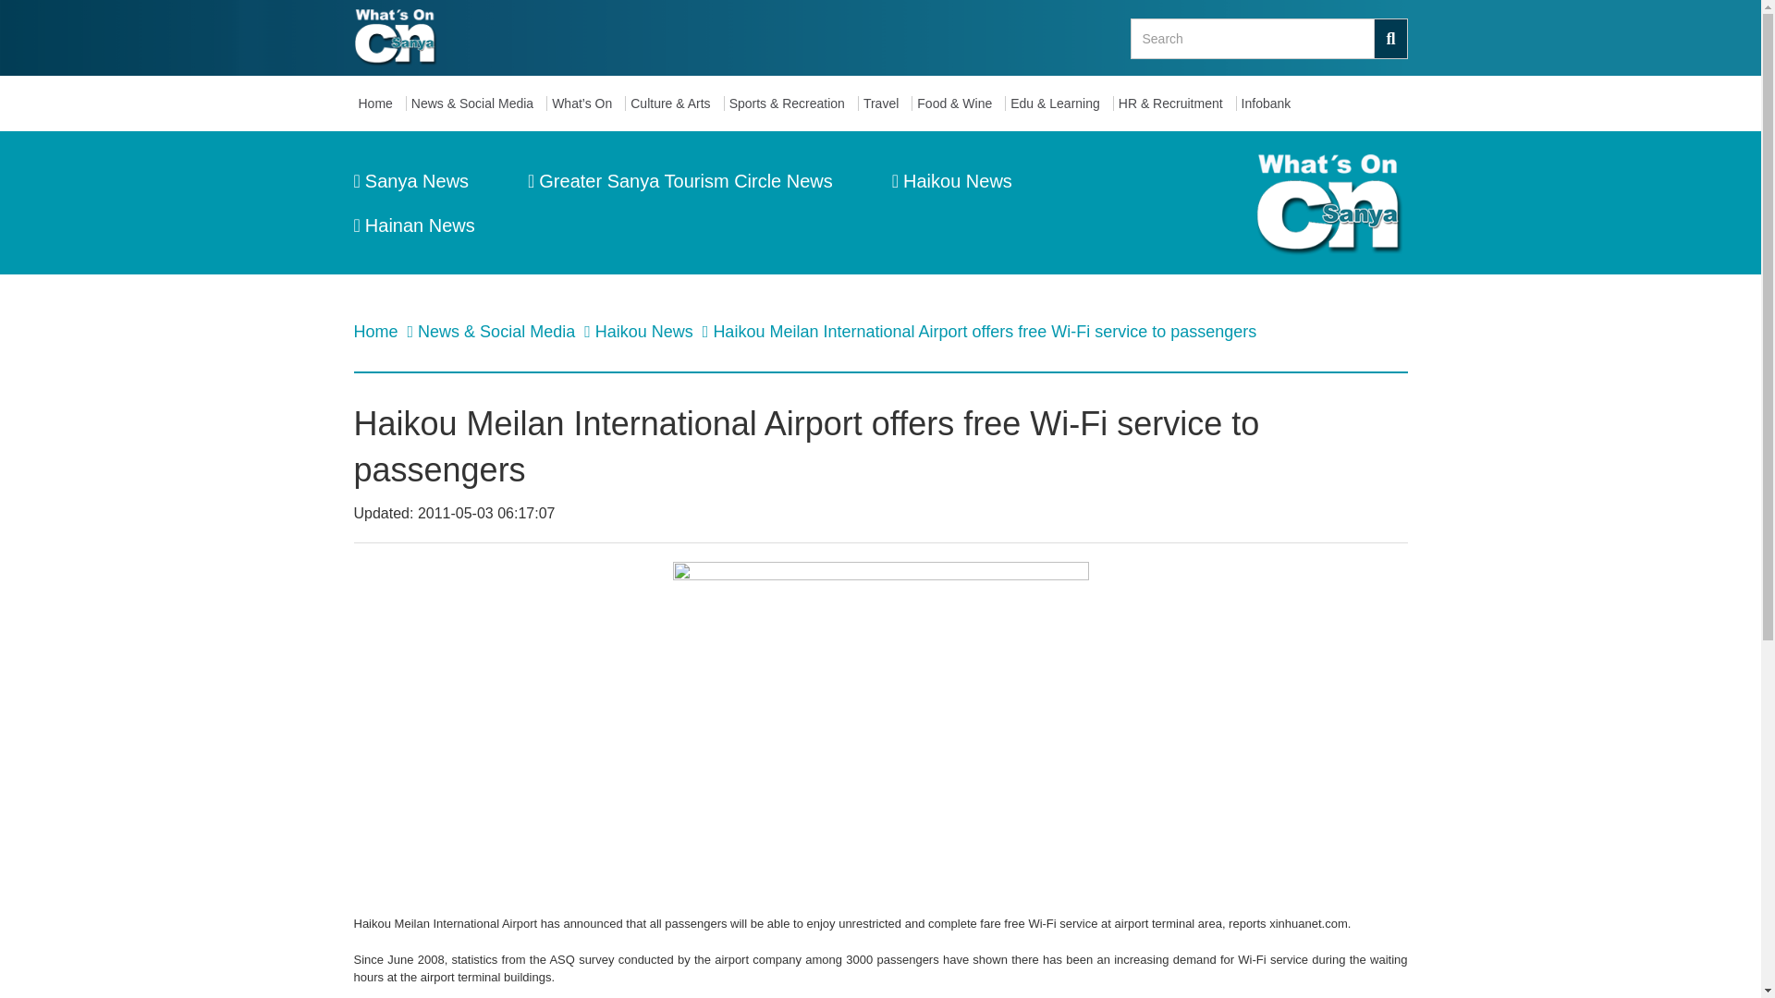 Image resolution: width=1775 pixels, height=998 pixels. What do you see at coordinates (377, 331) in the screenshot?
I see `Home` at bounding box center [377, 331].